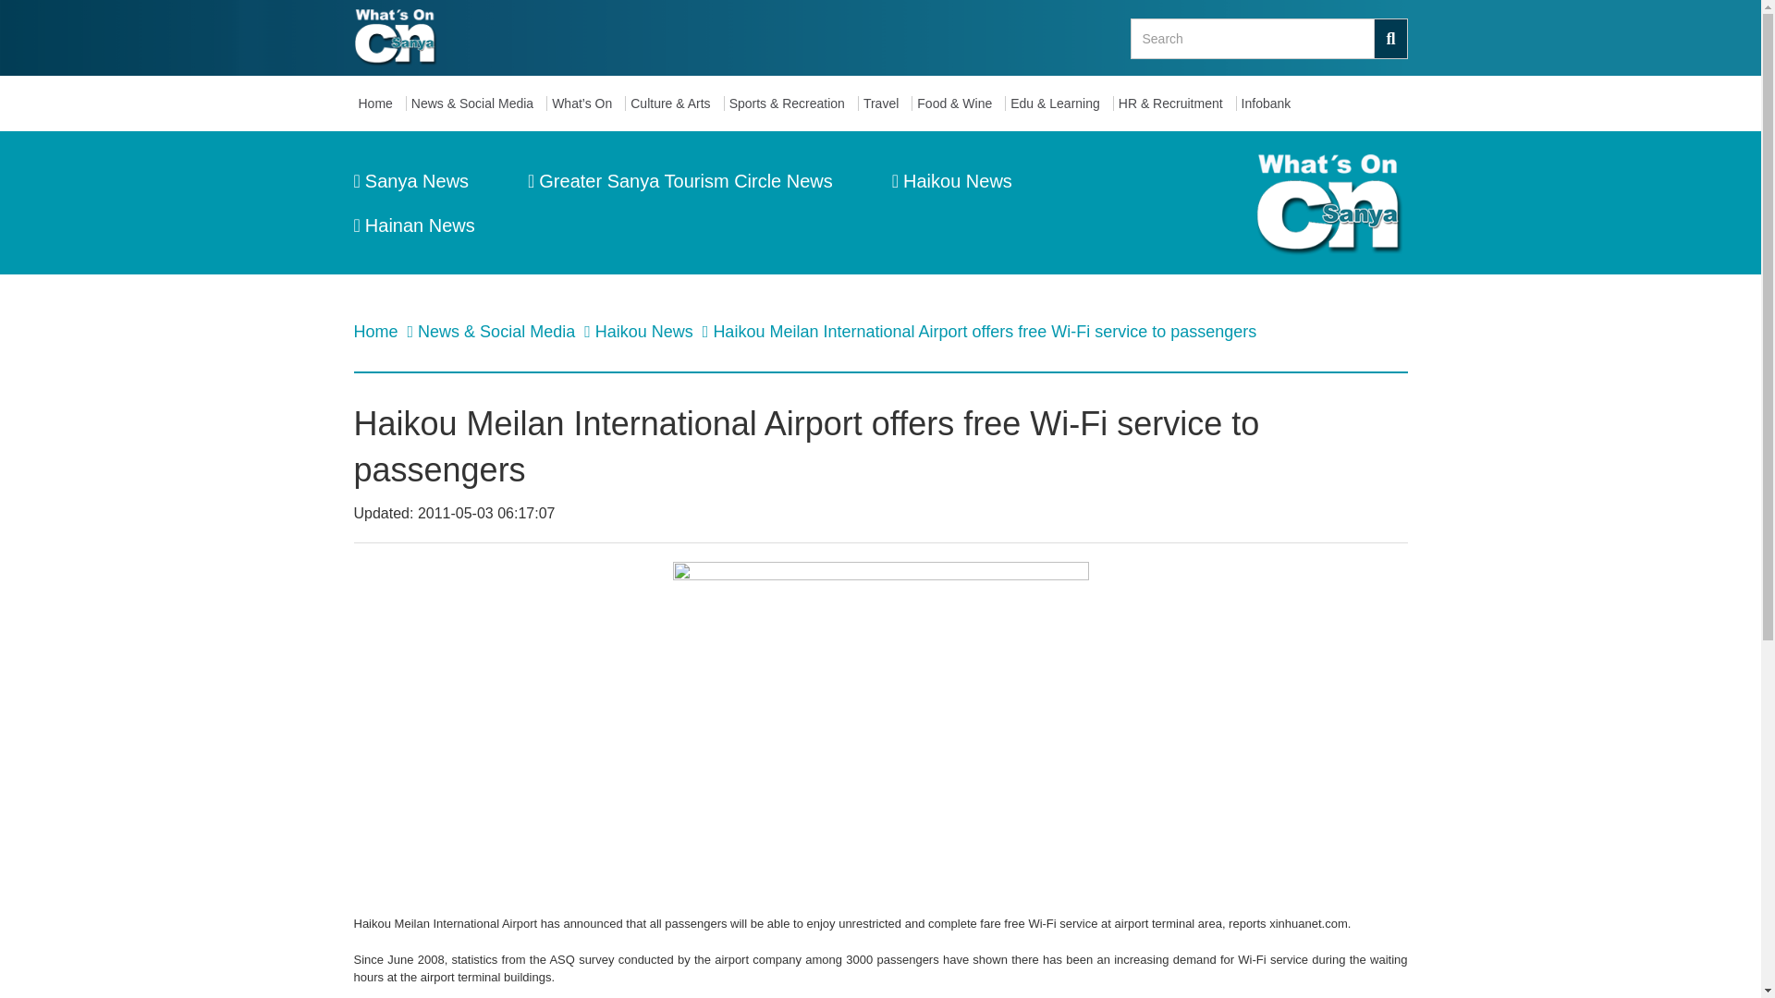 Image resolution: width=1775 pixels, height=998 pixels. What do you see at coordinates (377, 331) in the screenshot?
I see `Home` at bounding box center [377, 331].